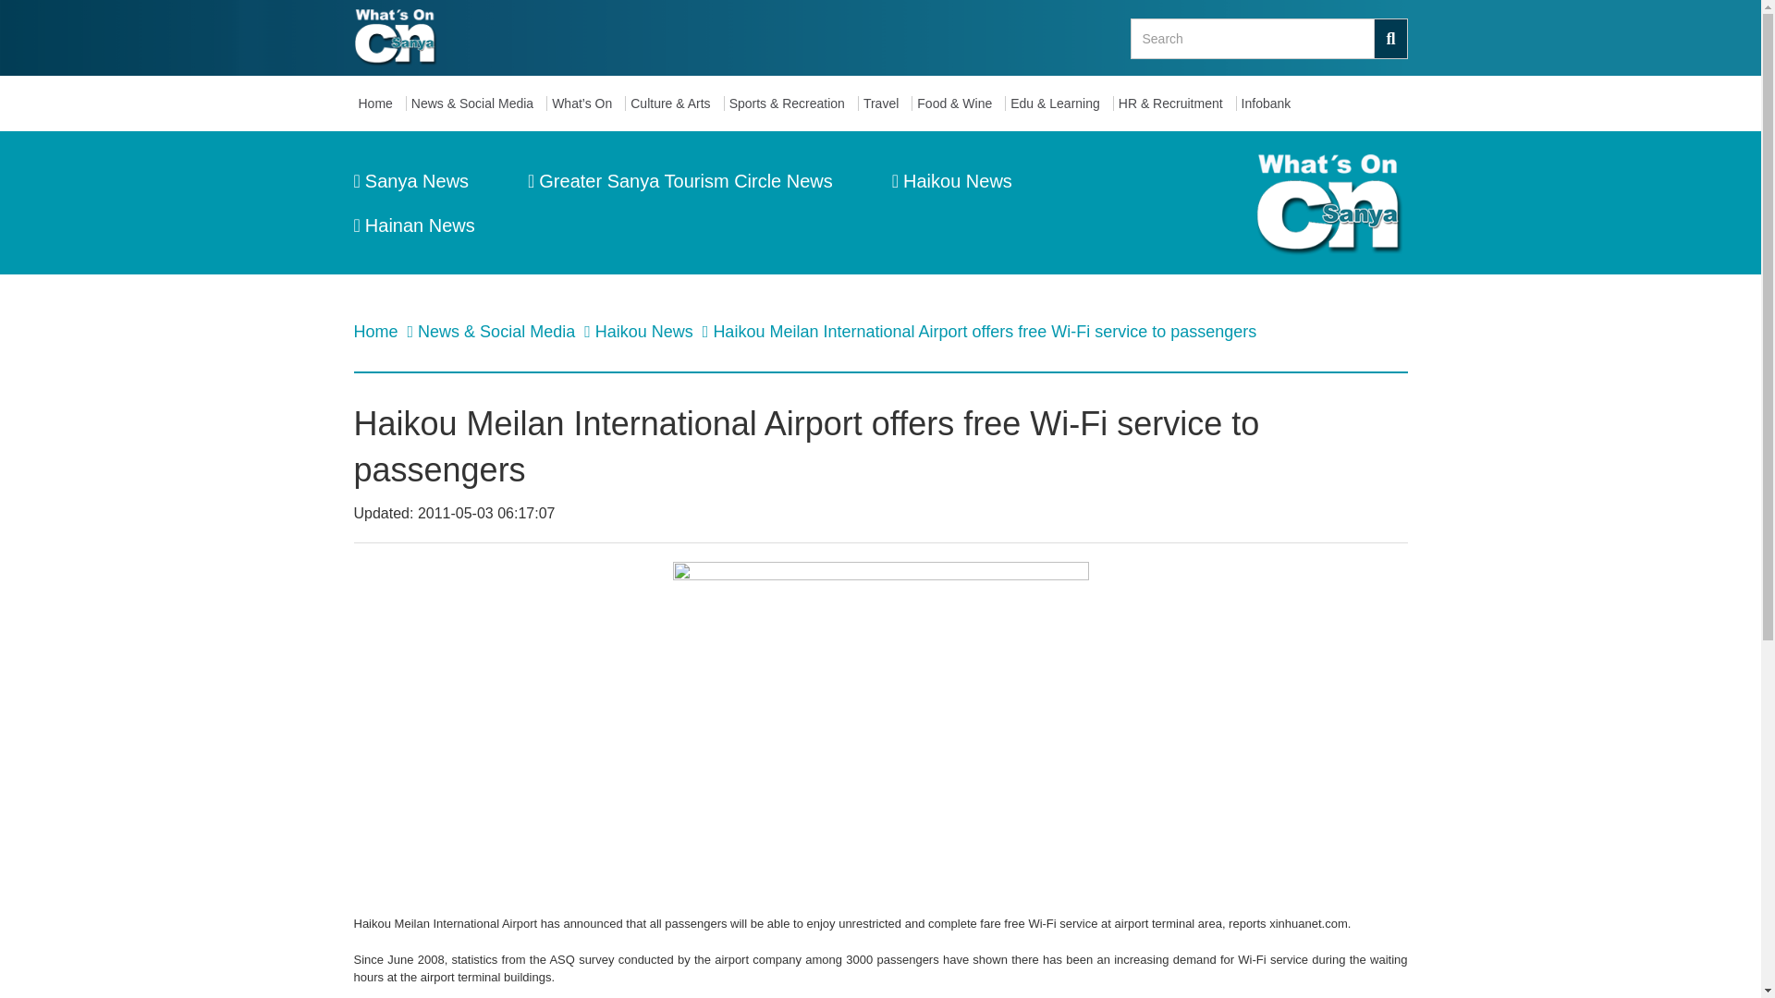 Image resolution: width=1775 pixels, height=998 pixels. What do you see at coordinates (377, 331) in the screenshot?
I see `Home` at bounding box center [377, 331].